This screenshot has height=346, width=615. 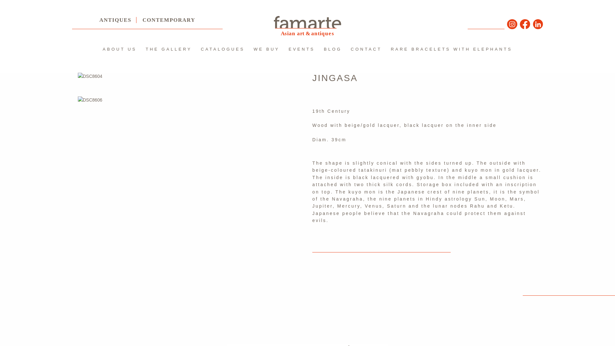 I want to click on THE GALLERY, so click(x=168, y=49).